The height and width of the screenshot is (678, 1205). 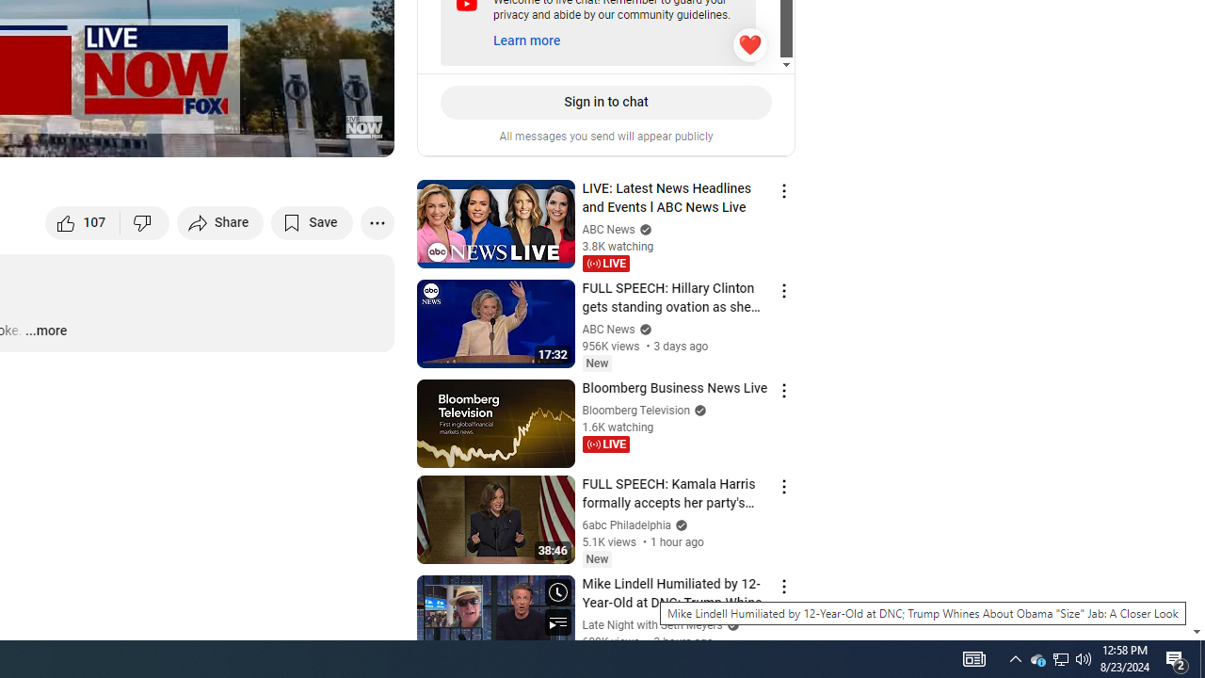 I want to click on Action menu, so click(x=783, y=587).